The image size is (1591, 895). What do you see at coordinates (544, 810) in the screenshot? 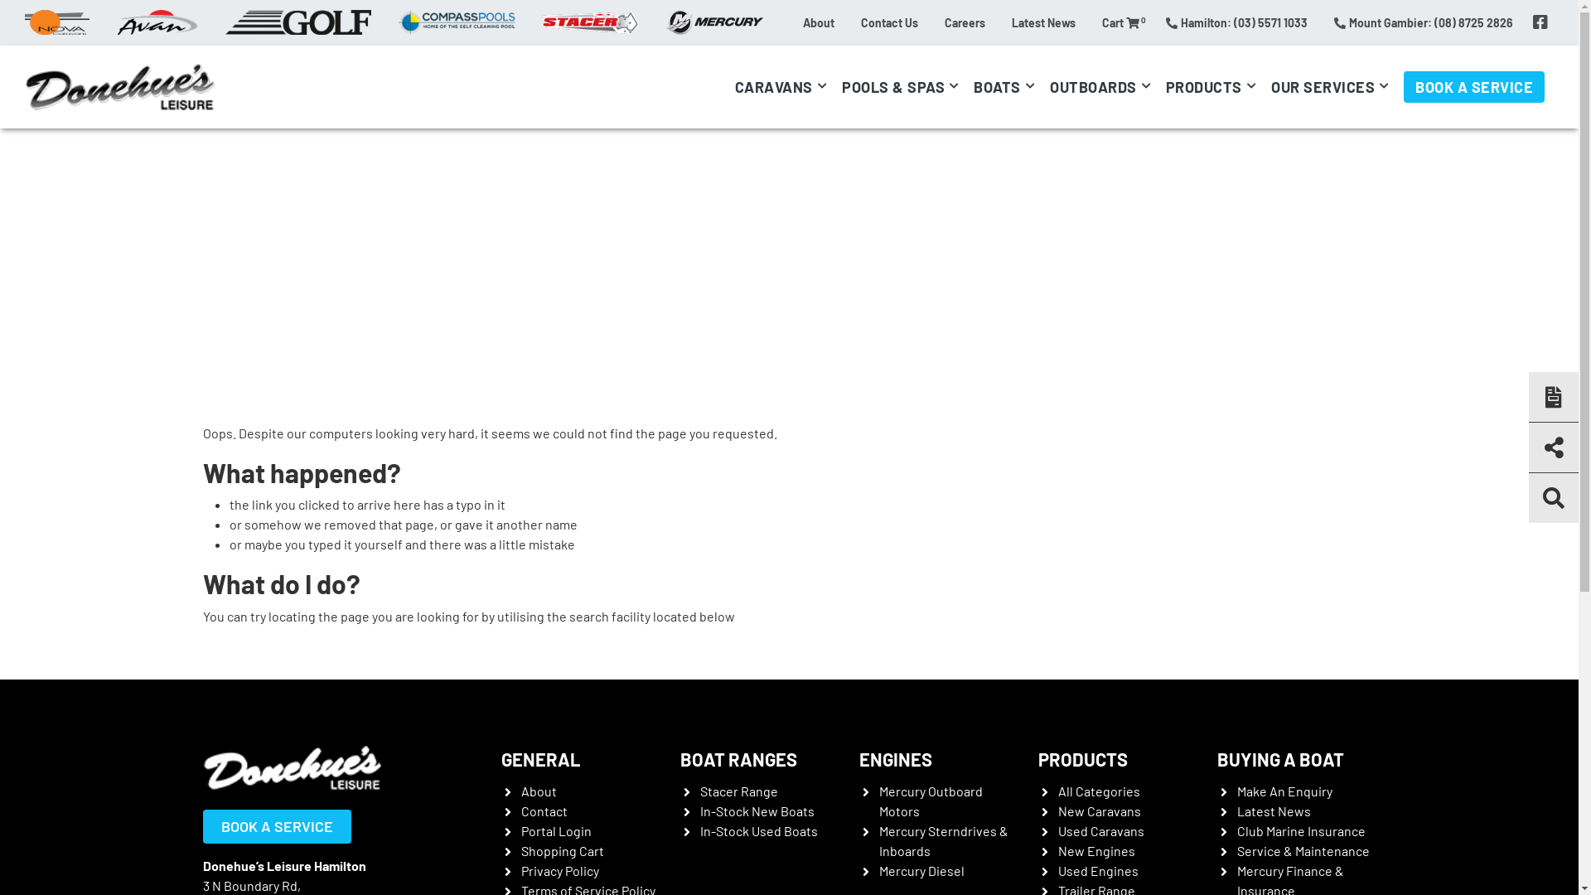
I see `Contact` at bounding box center [544, 810].